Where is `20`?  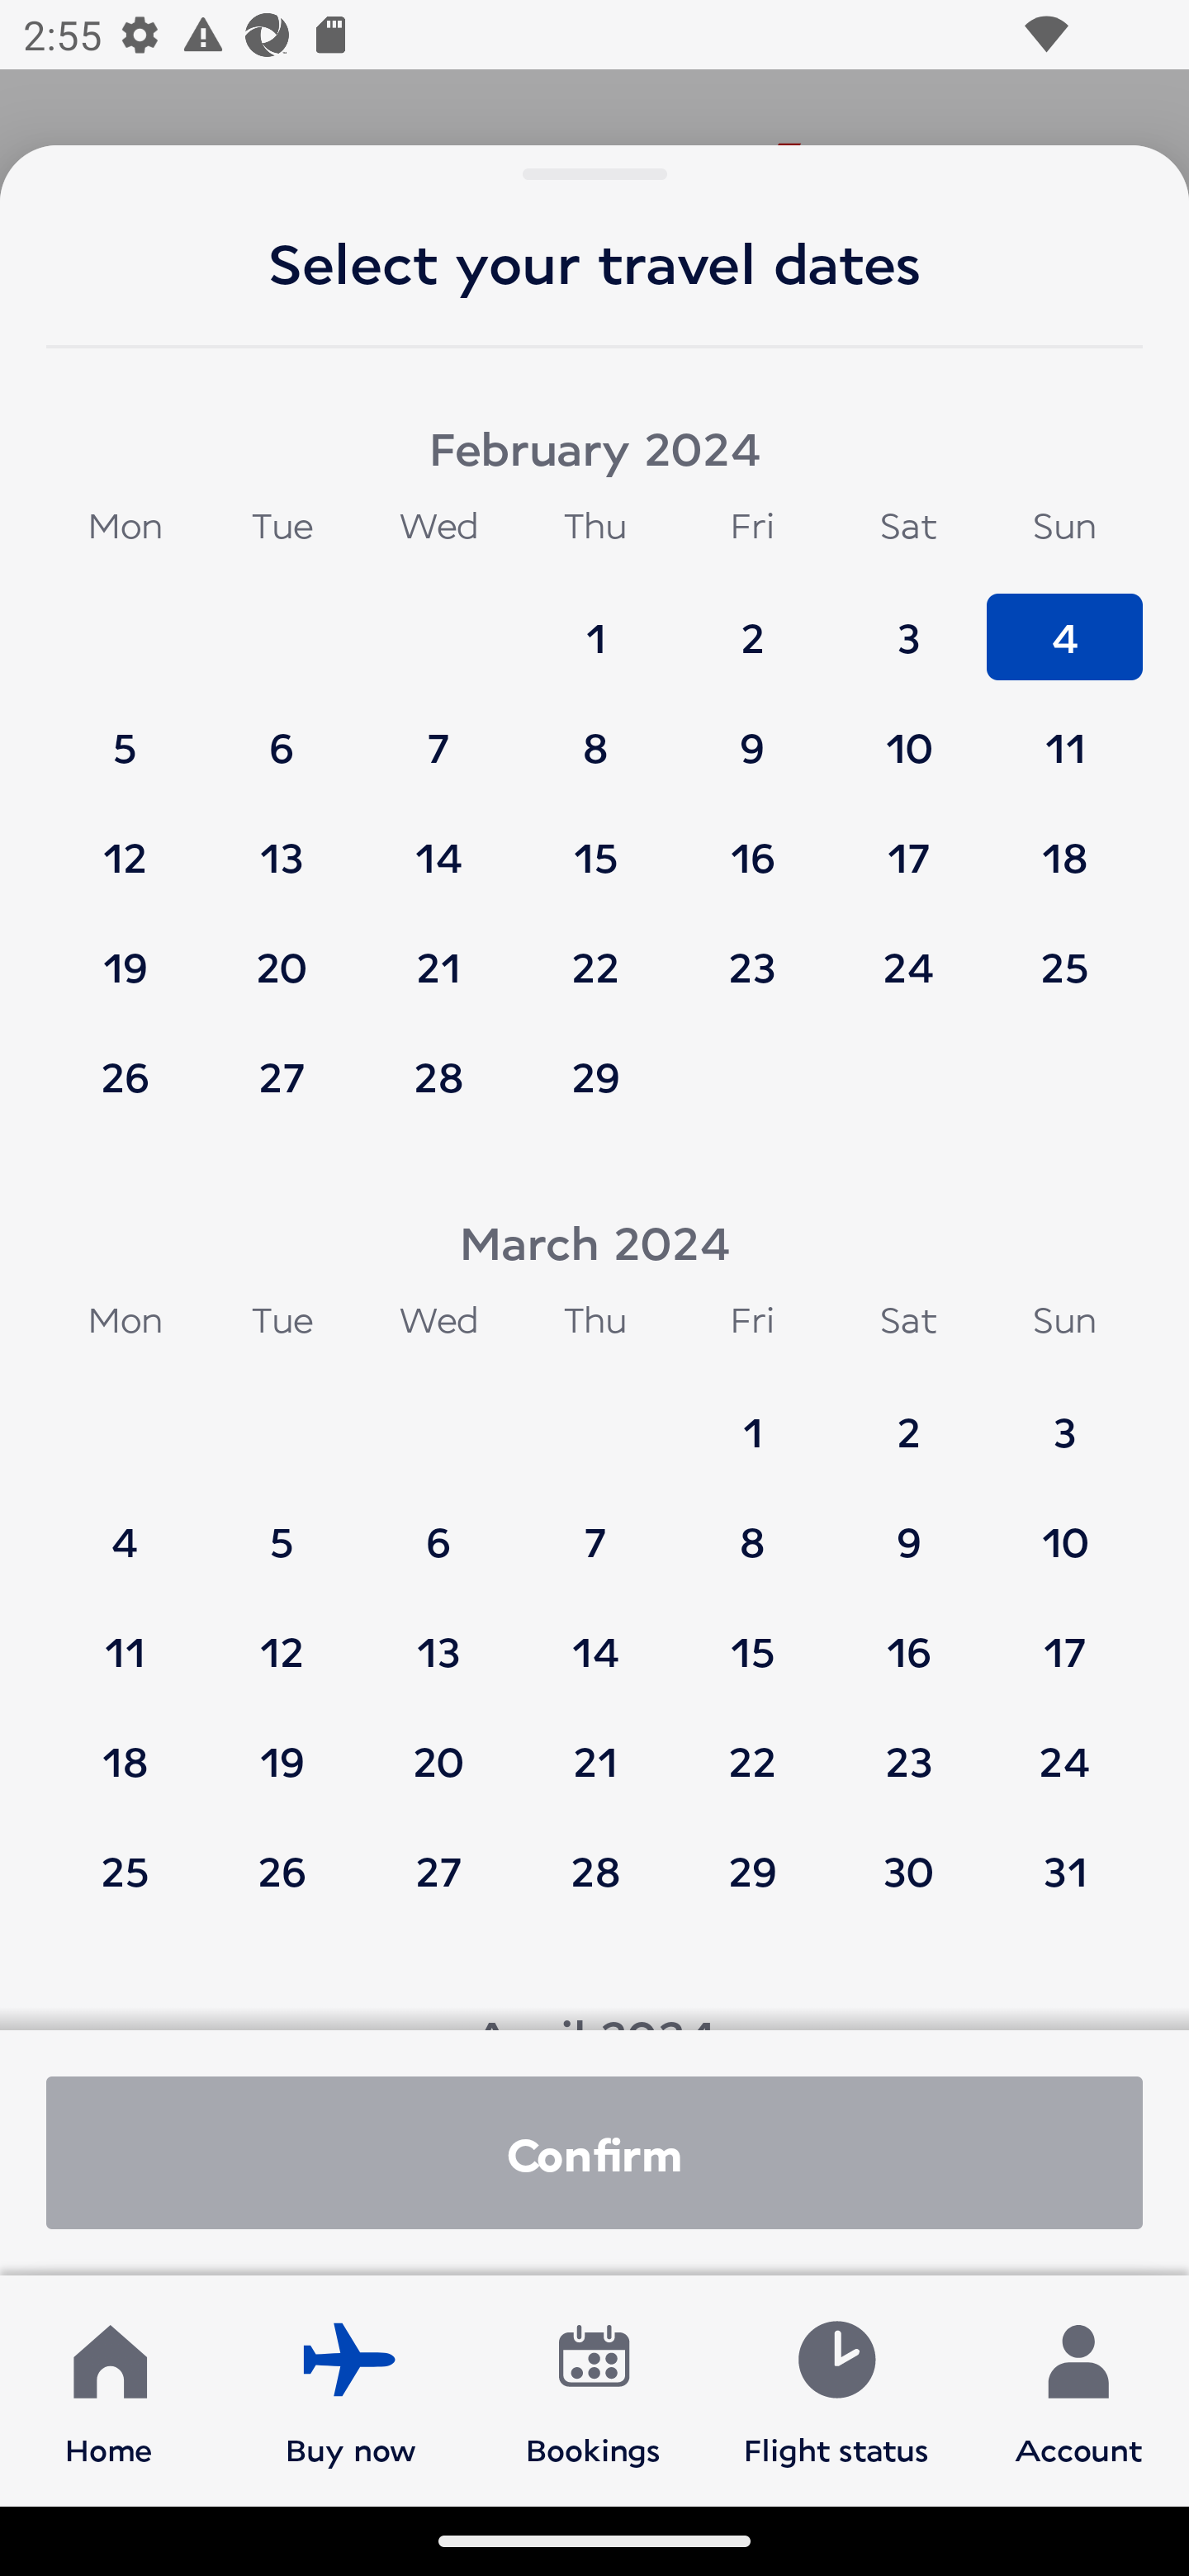 20 is located at coordinates (282, 951).